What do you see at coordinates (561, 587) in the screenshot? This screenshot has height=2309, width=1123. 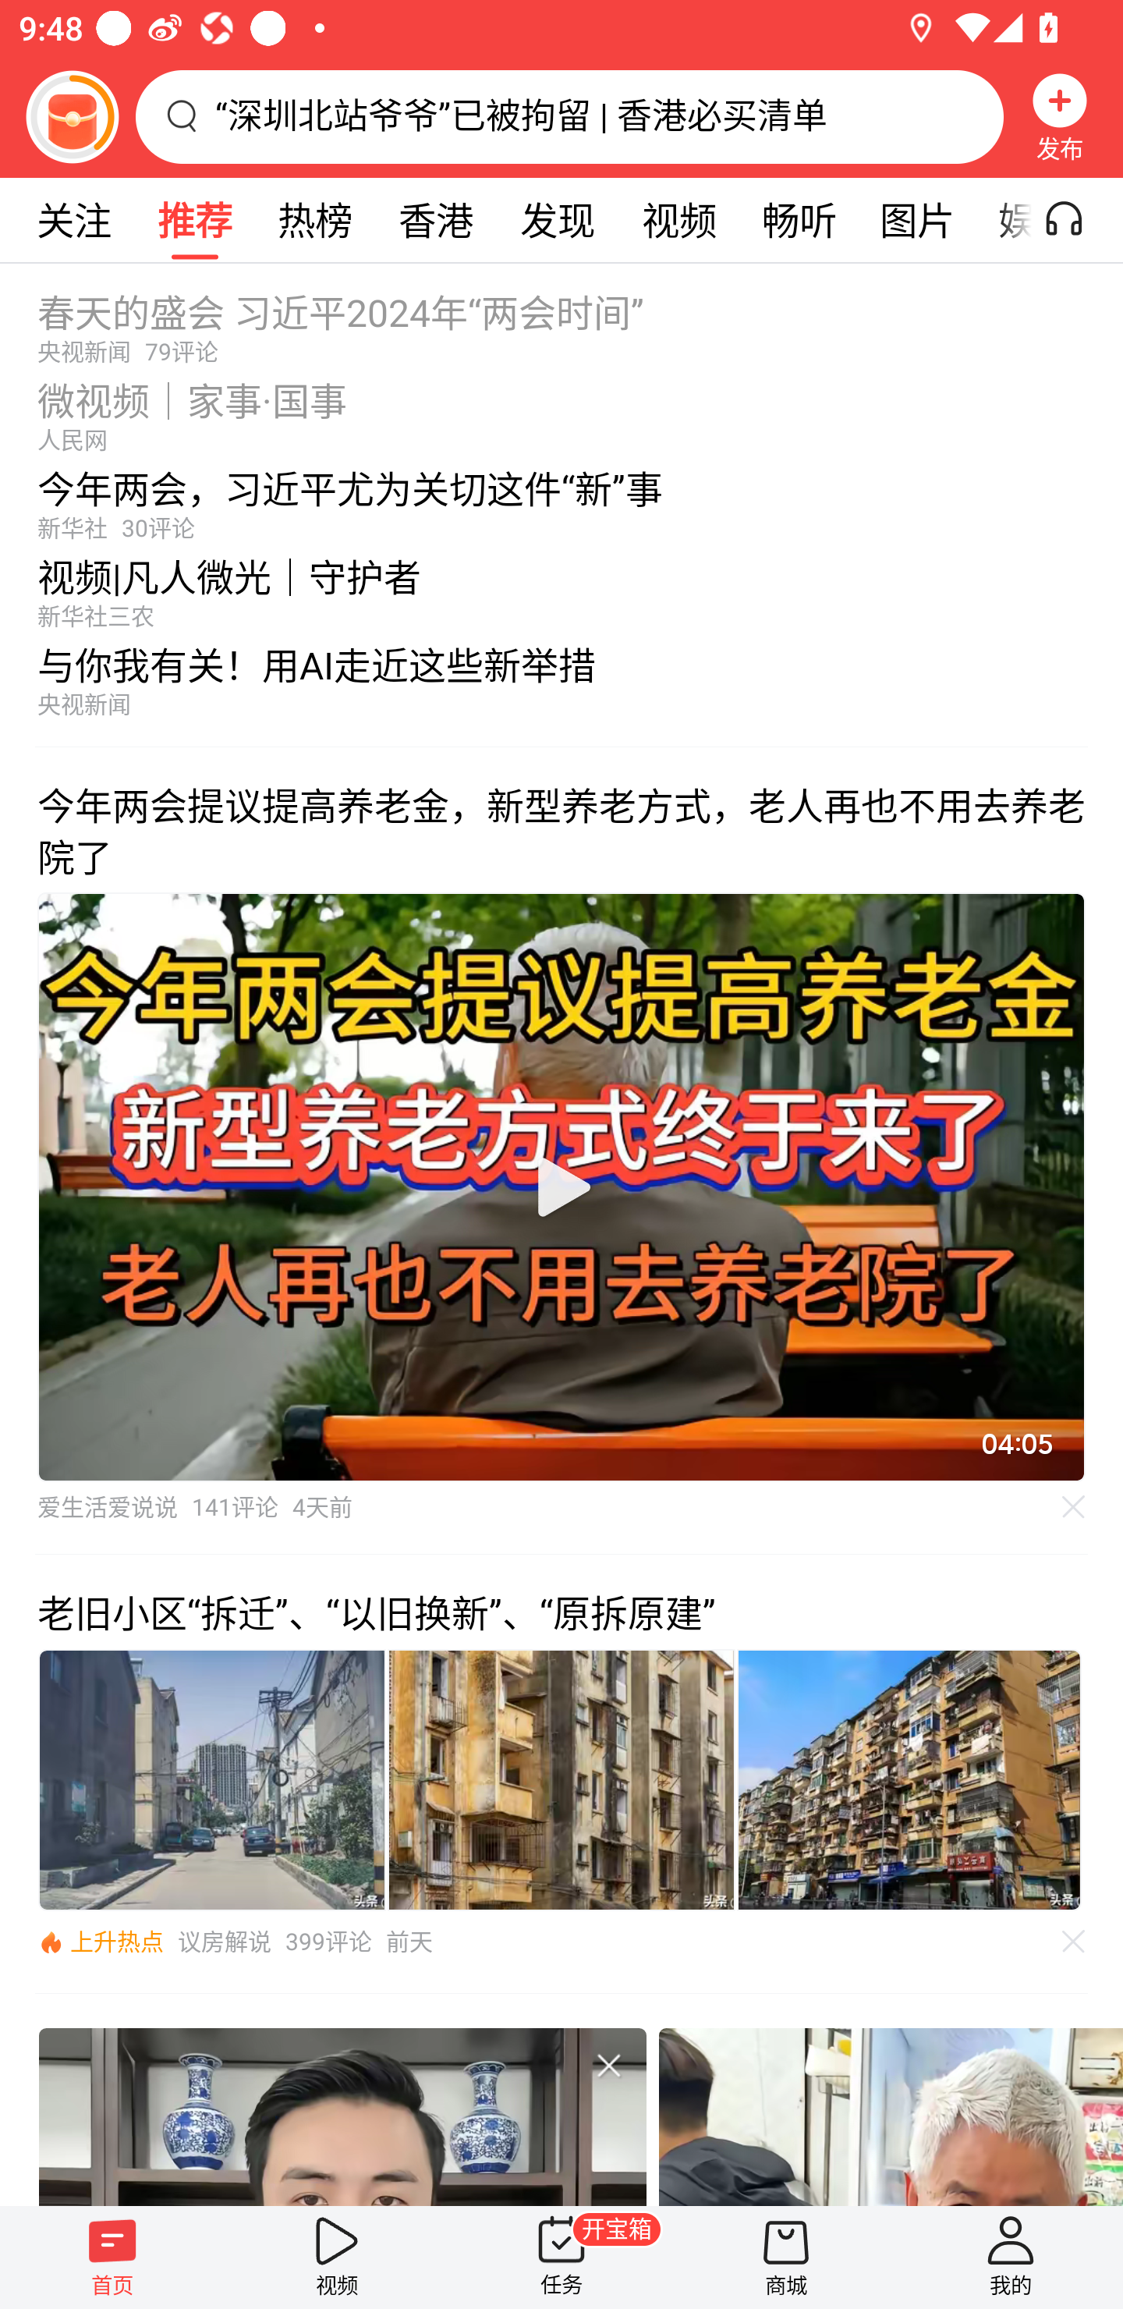 I see `视频|凡人微光｜守护者新华社三农 文章 视频|凡人微光｜守护者 新华社三农` at bounding box center [561, 587].